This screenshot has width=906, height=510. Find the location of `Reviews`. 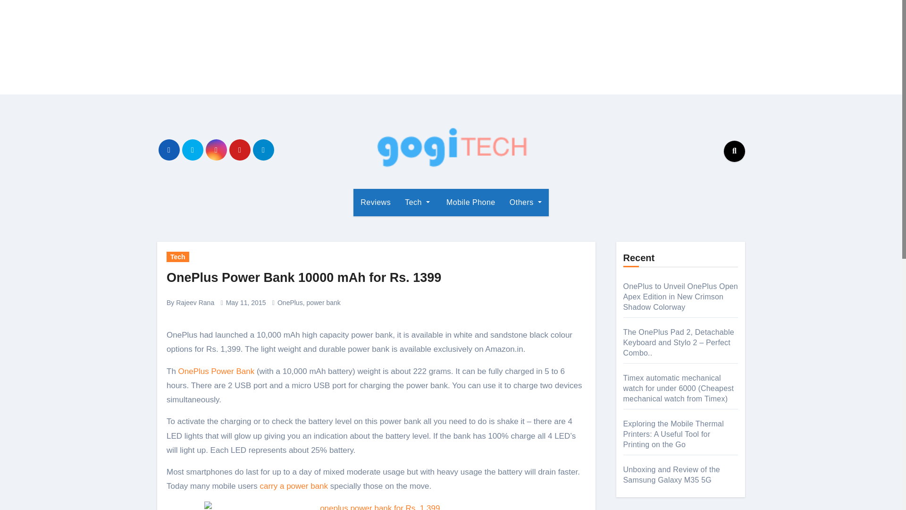

Reviews is located at coordinates (375, 202).